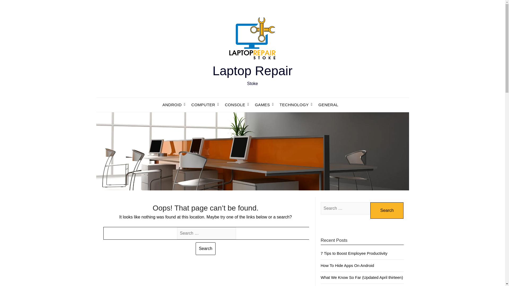 The image size is (509, 286). Describe the element at coordinates (387, 210) in the screenshot. I see `Search` at that location.